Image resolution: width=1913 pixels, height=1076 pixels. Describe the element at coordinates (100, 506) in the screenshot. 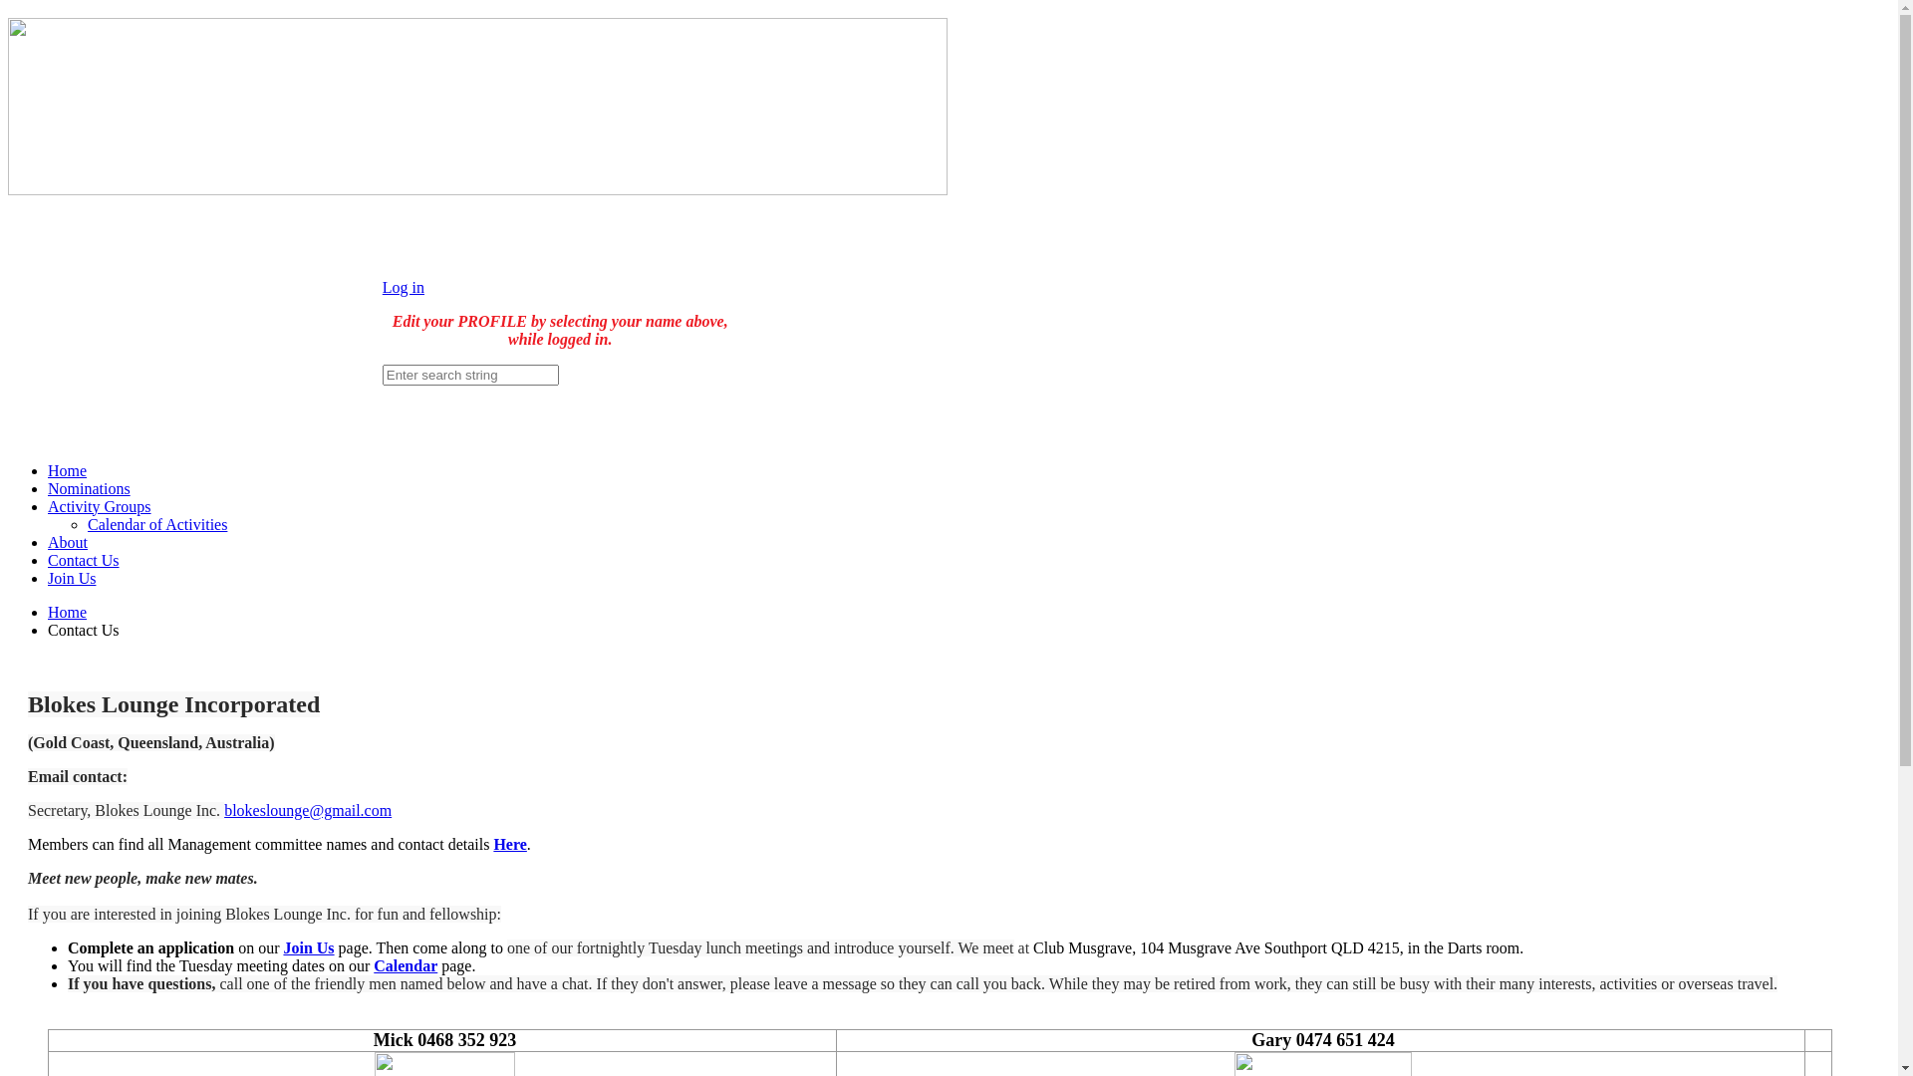

I see `Activity Groups` at that location.